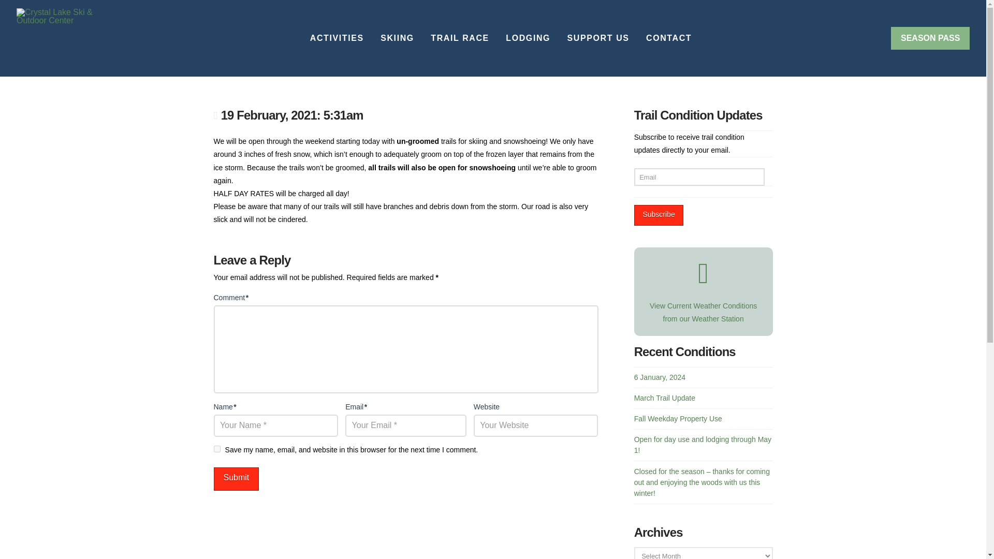  I want to click on Submit, so click(236, 479).